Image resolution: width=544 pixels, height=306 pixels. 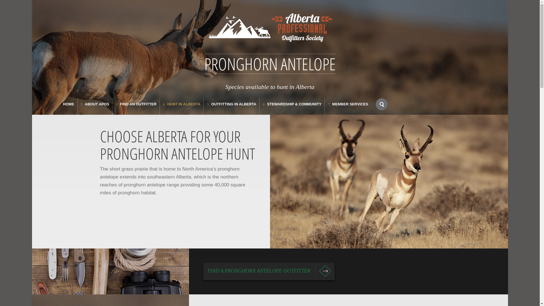 I want to click on 7 MEMBER SERVICES, so click(x=348, y=107).